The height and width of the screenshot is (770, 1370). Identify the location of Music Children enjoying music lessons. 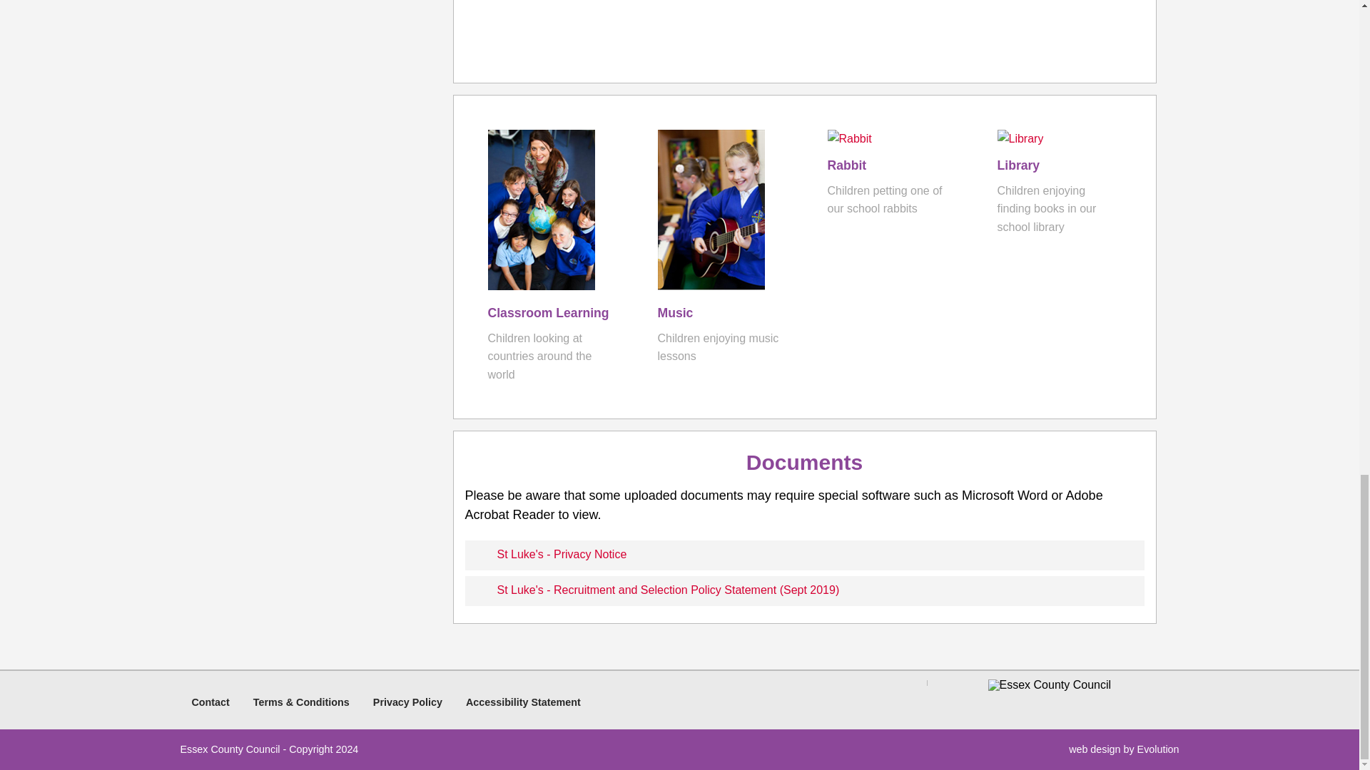
(210, 702).